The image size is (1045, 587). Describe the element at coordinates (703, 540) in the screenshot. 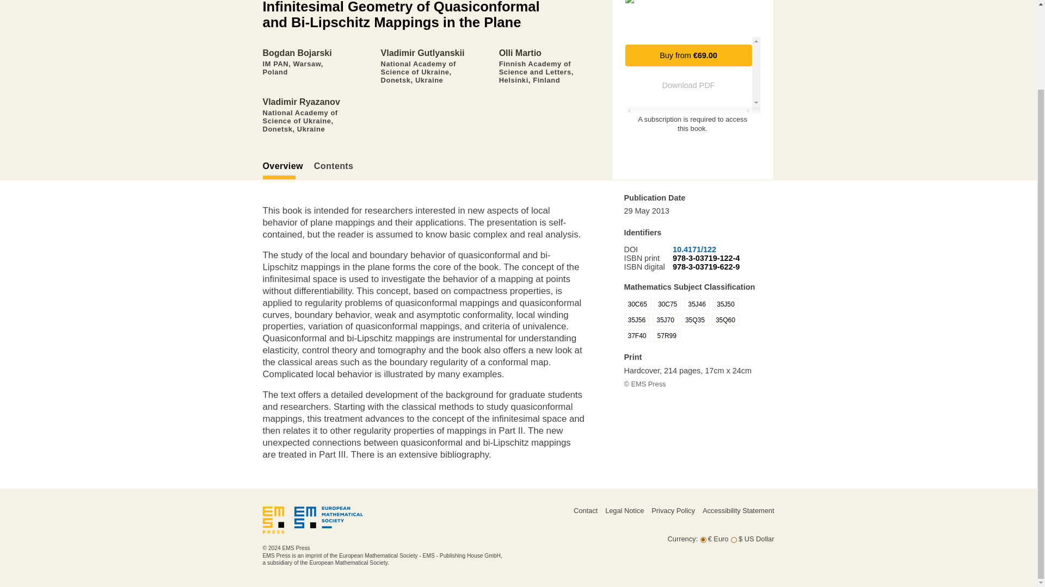

I see `EUR` at that location.